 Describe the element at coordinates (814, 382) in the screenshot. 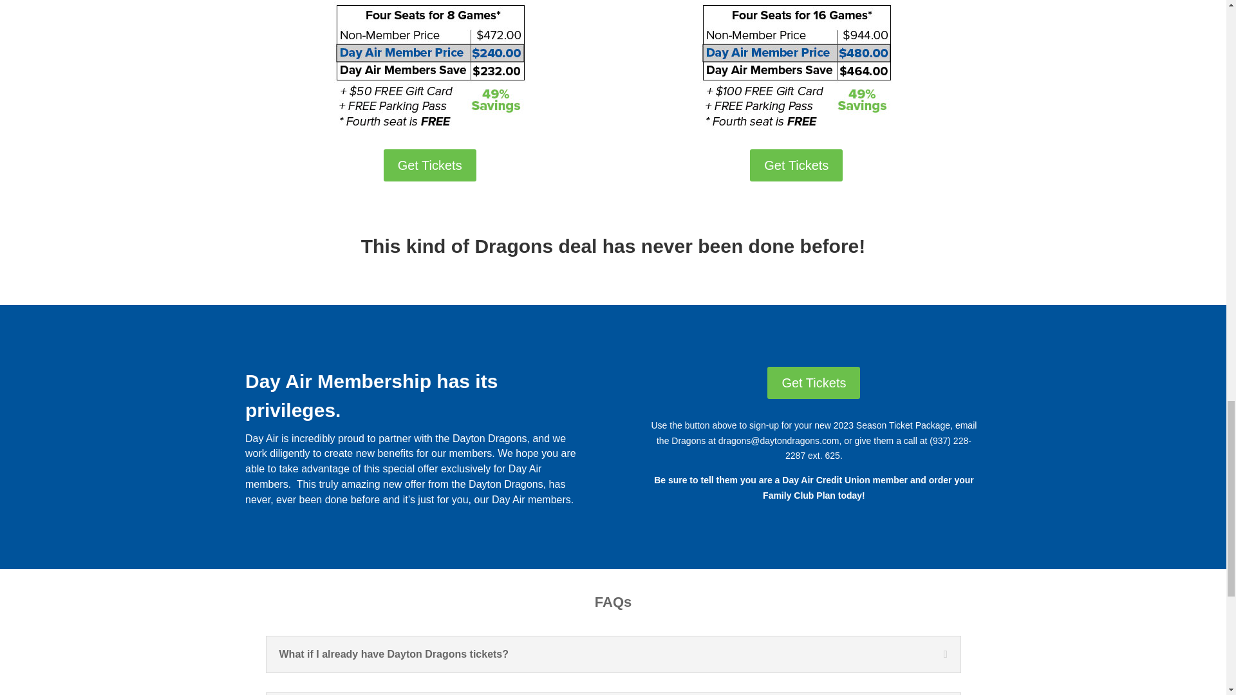

I see `Get Tickets` at that location.